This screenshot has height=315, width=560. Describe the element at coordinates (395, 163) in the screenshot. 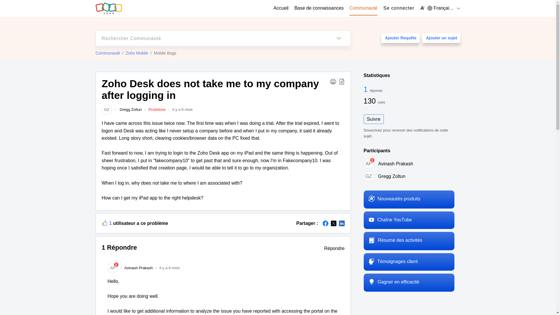

I see `Avinash Prakash` at that location.